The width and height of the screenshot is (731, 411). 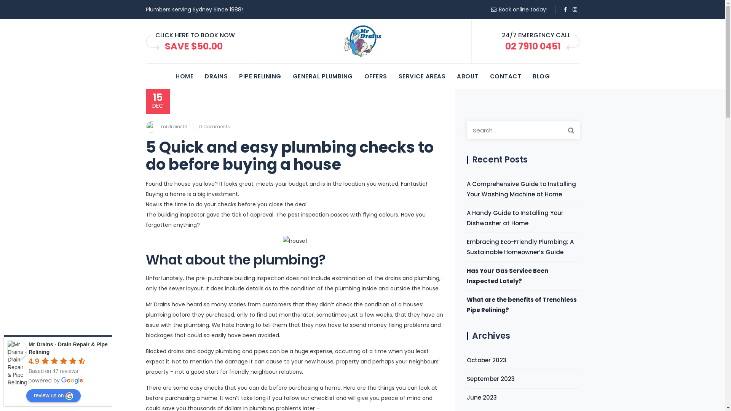 I want to click on CLICK HERE TO BOOK NOW, so click(x=195, y=35).